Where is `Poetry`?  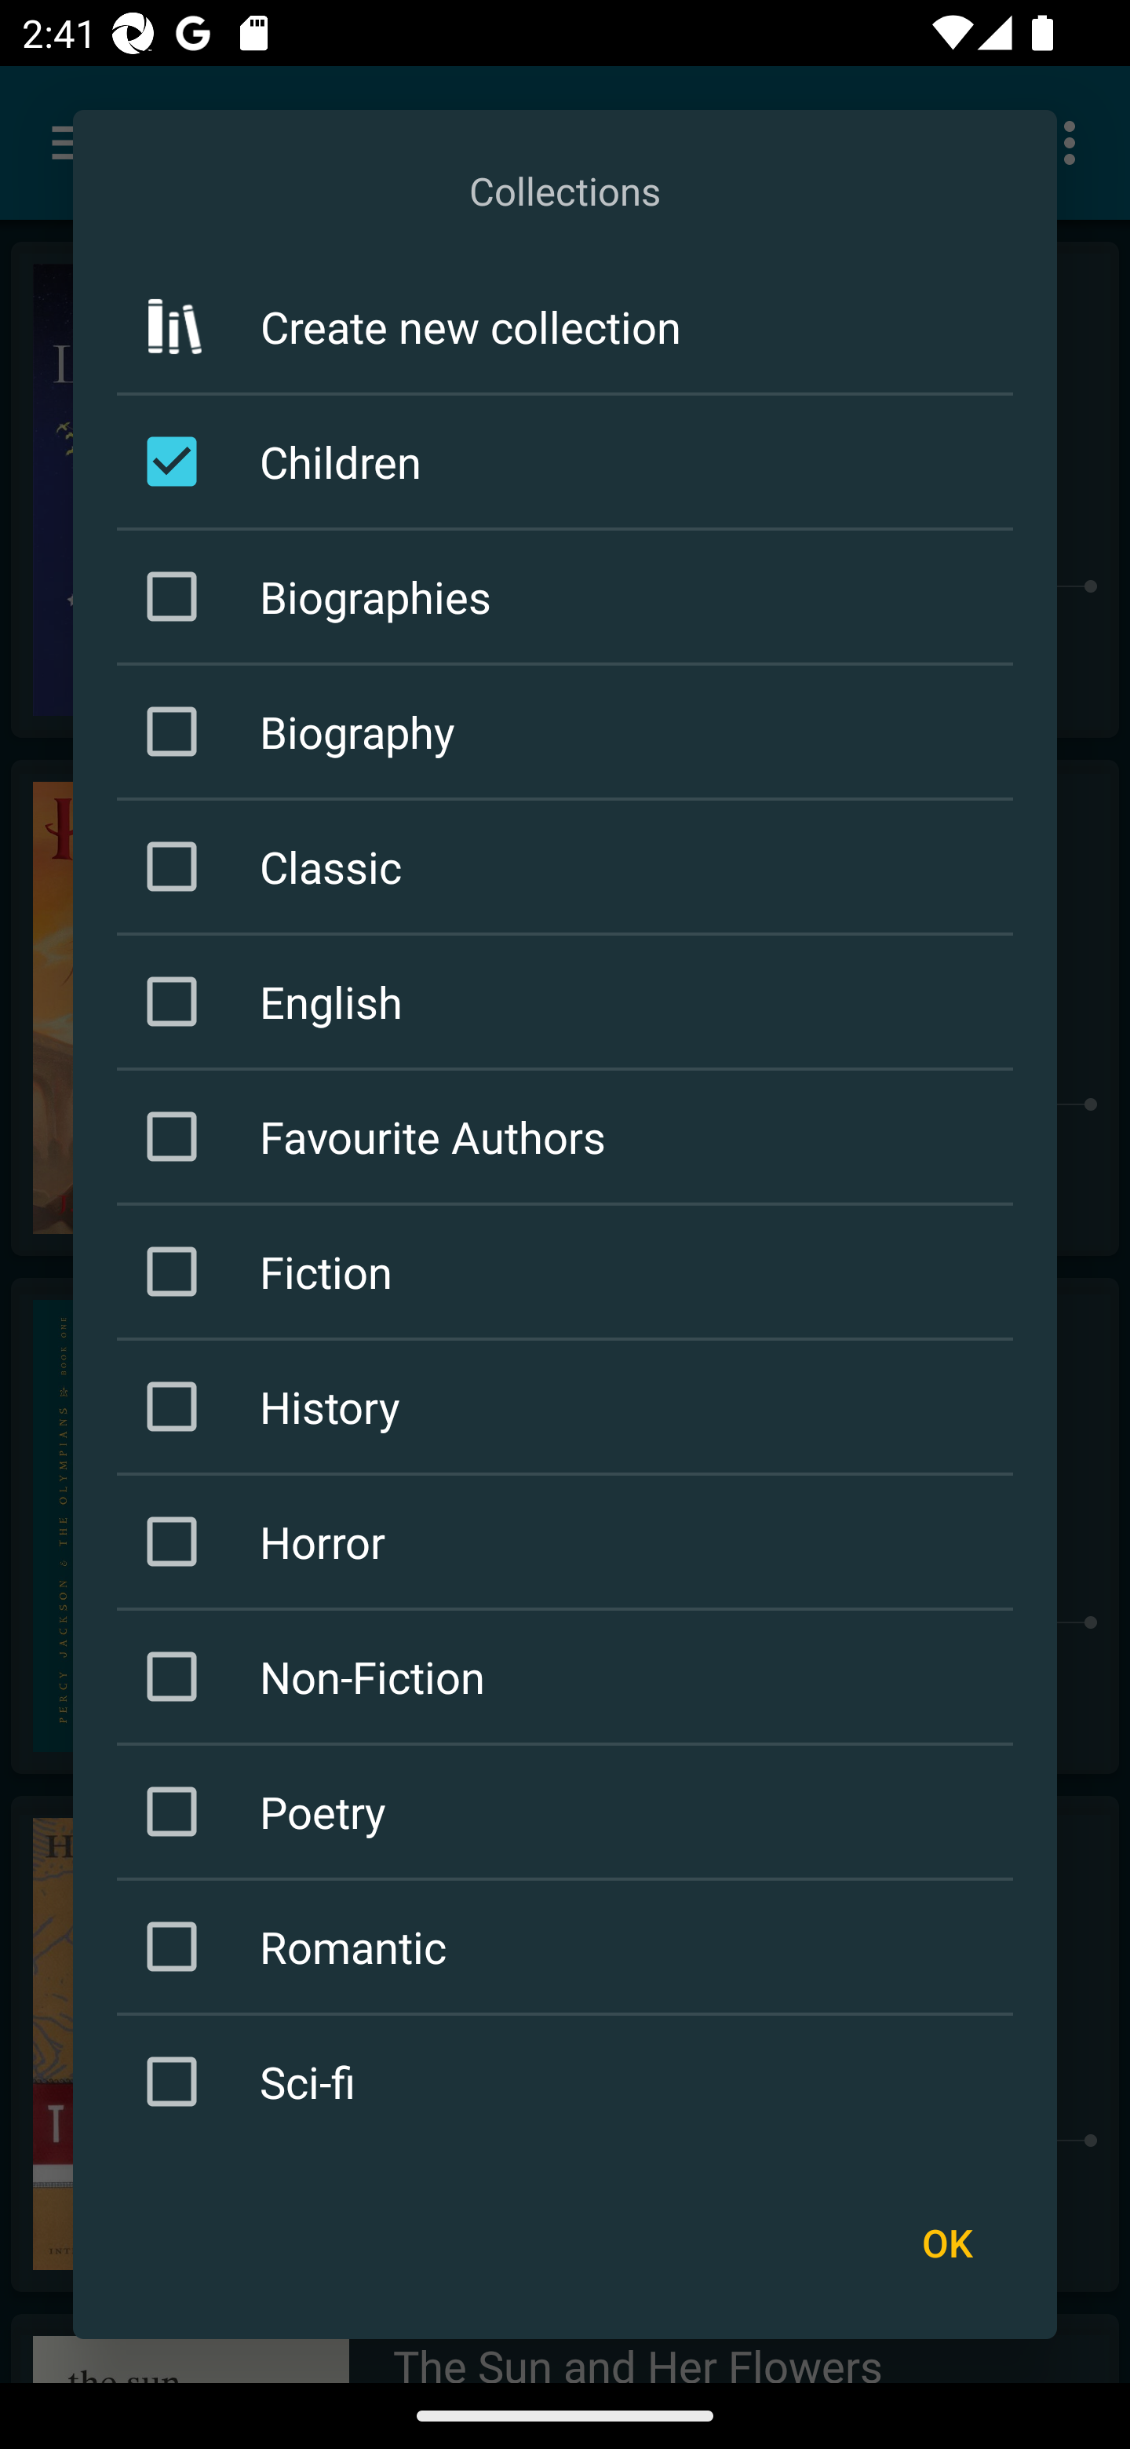
Poetry is located at coordinates (570, 1812).